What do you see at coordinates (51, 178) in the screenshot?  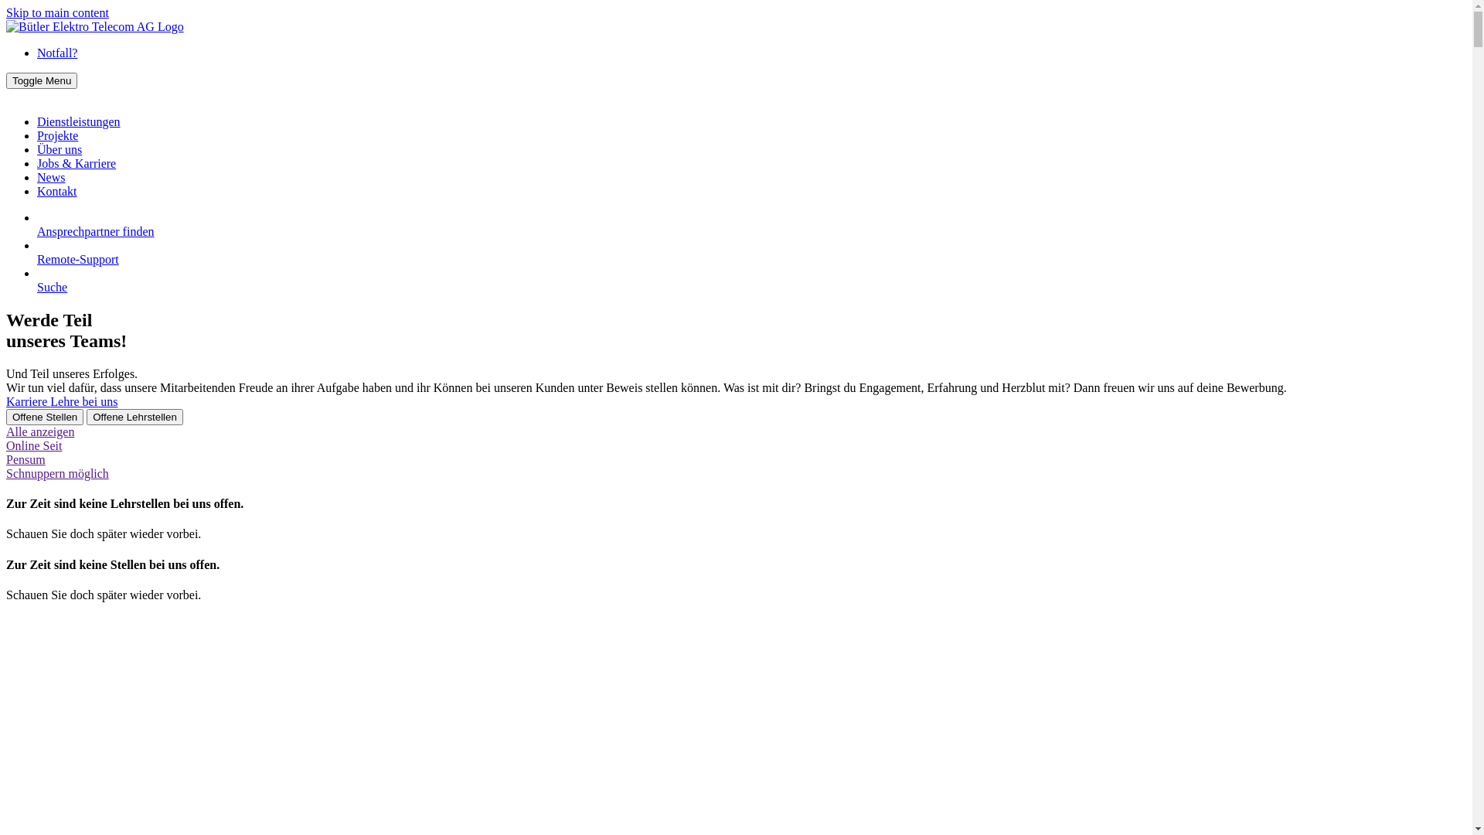 I see `News` at bounding box center [51, 178].